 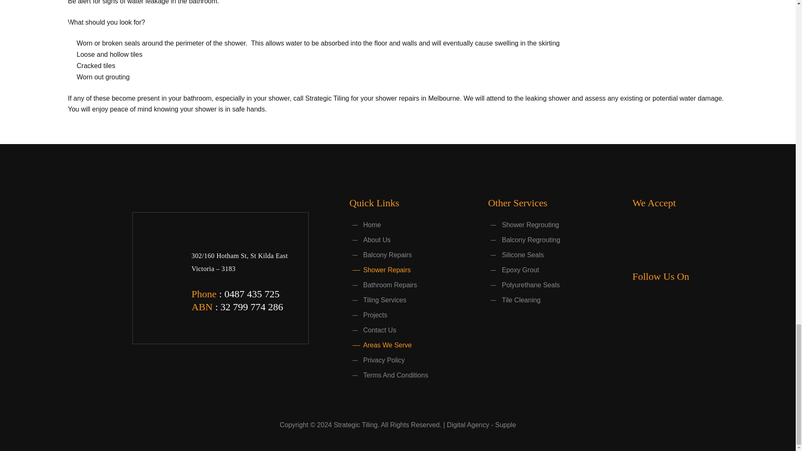 What do you see at coordinates (370, 240) in the screenshot?
I see `About Us` at bounding box center [370, 240].